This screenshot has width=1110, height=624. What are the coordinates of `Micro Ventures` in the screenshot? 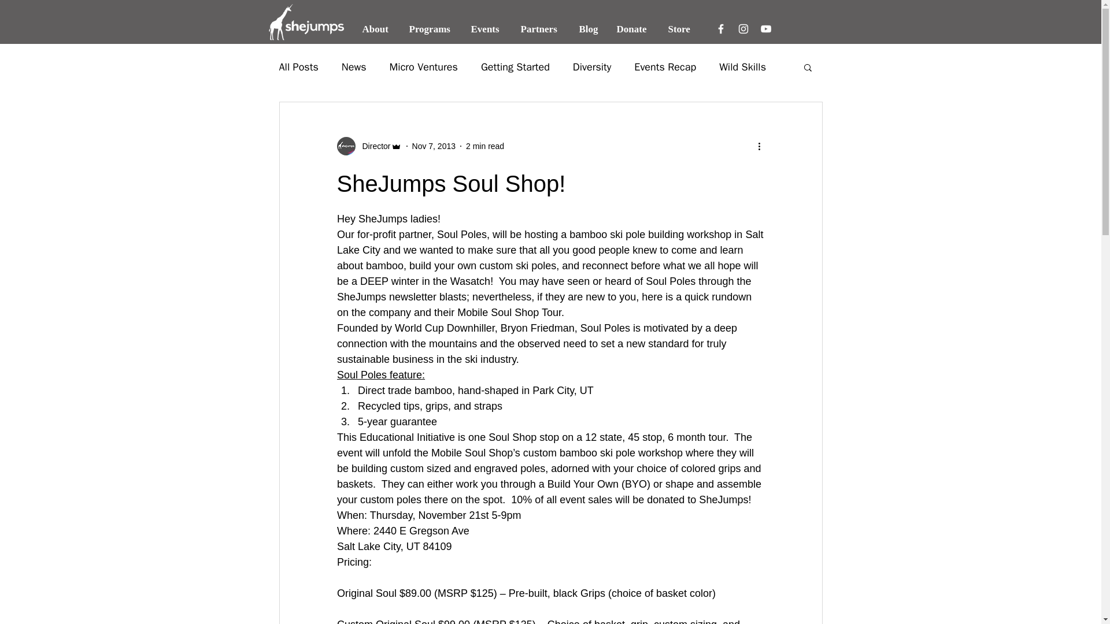 It's located at (423, 67).